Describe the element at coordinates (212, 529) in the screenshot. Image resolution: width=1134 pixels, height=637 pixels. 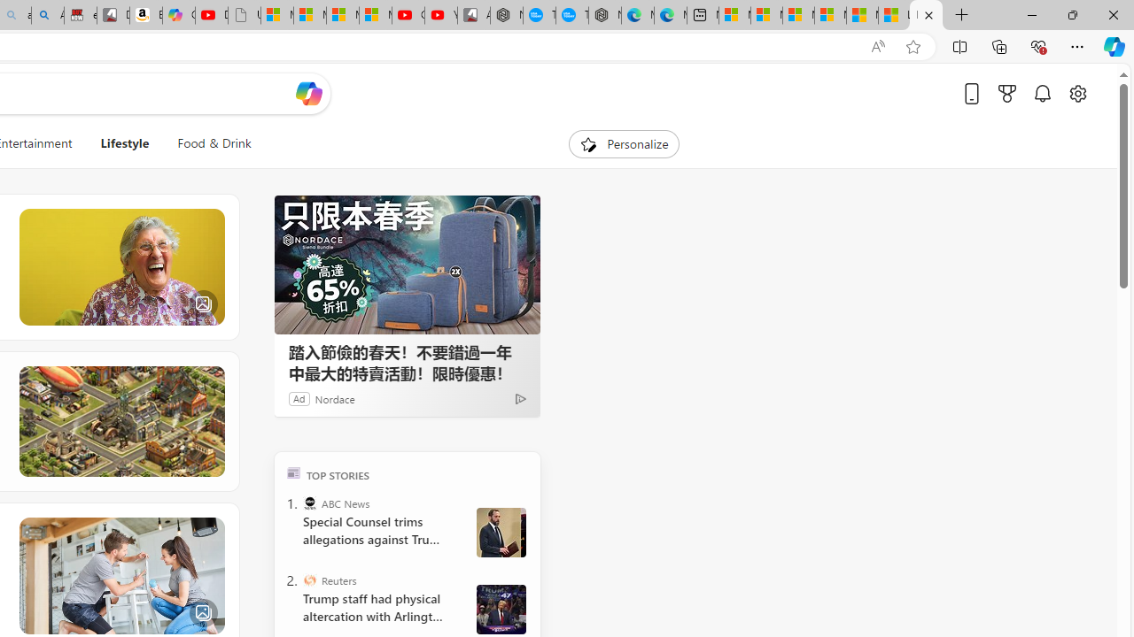
I see `See more` at that location.